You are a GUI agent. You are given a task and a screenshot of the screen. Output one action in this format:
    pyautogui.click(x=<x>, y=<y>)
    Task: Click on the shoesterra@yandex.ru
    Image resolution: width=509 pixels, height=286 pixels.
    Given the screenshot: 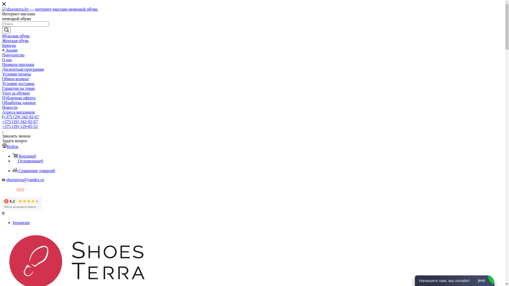 What is the action you would take?
    pyautogui.click(x=25, y=180)
    